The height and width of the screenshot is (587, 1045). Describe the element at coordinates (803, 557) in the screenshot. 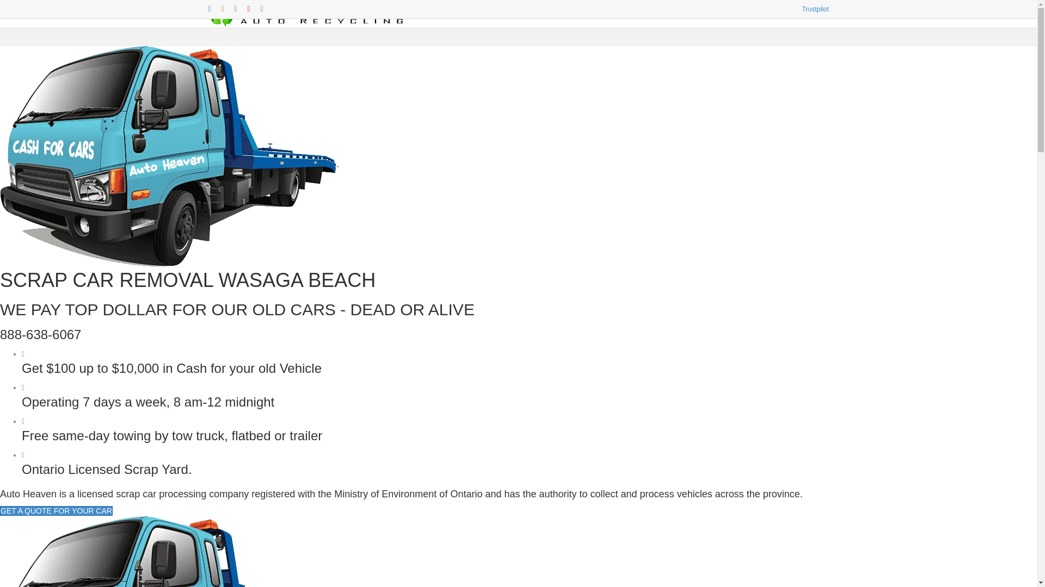

I see `RANKPRO LABS` at that location.